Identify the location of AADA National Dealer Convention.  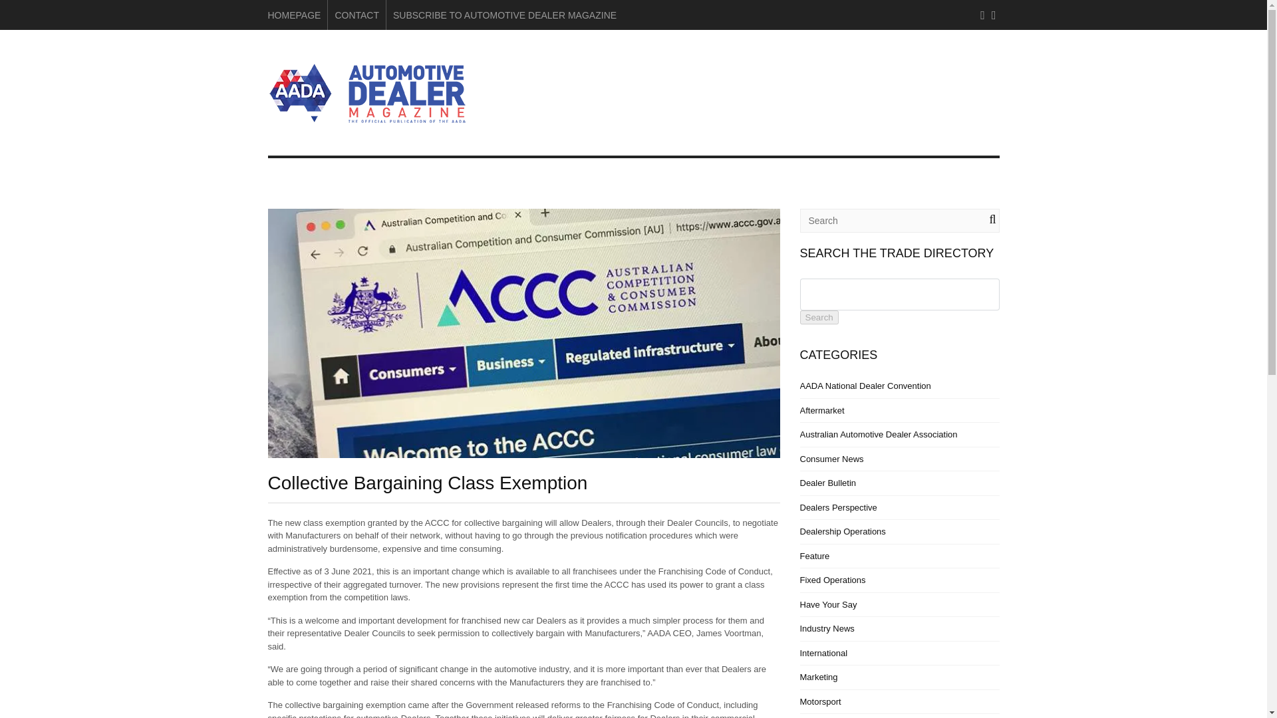
(865, 386).